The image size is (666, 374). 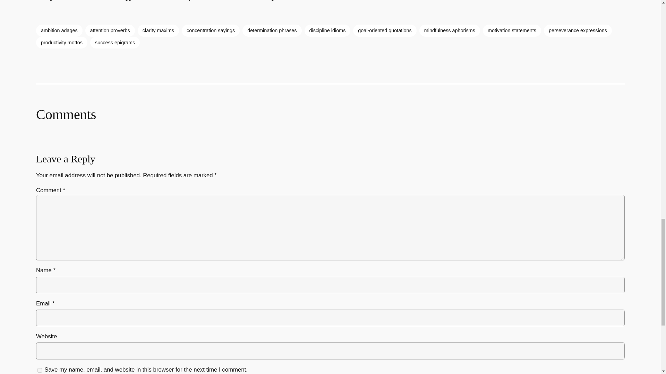 I want to click on motivation statements, so click(x=512, y=30).